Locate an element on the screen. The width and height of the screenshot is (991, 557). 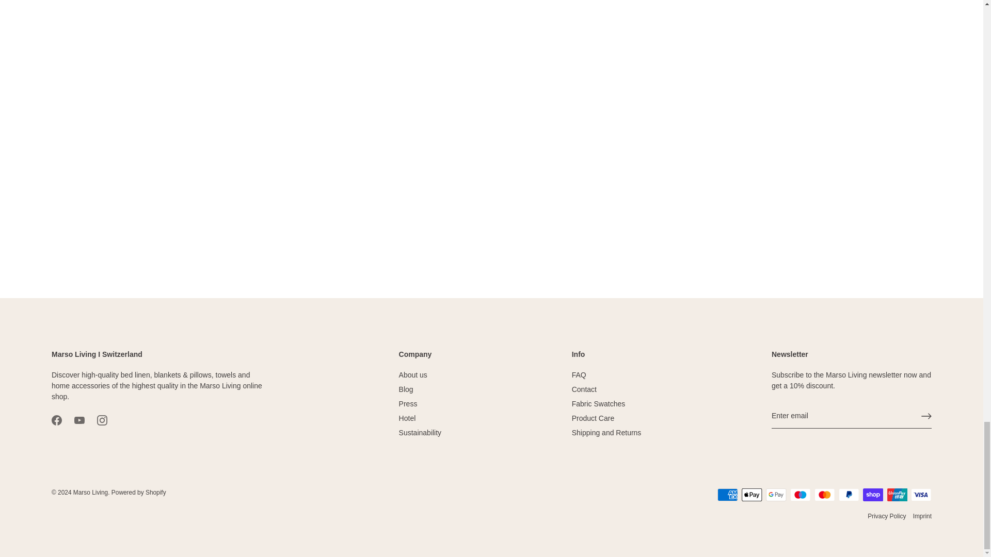
Mastercard is located at coordinates (824, 495).